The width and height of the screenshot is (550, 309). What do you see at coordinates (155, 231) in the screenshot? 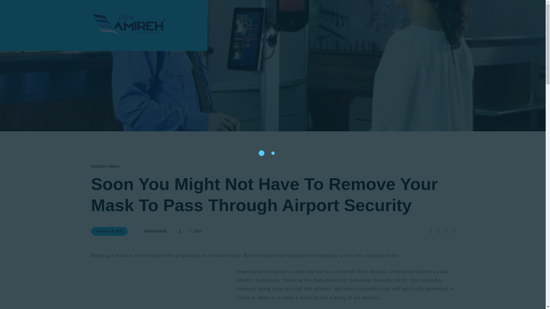
I see `PilotAmireh` at bounding box center [155, 231].